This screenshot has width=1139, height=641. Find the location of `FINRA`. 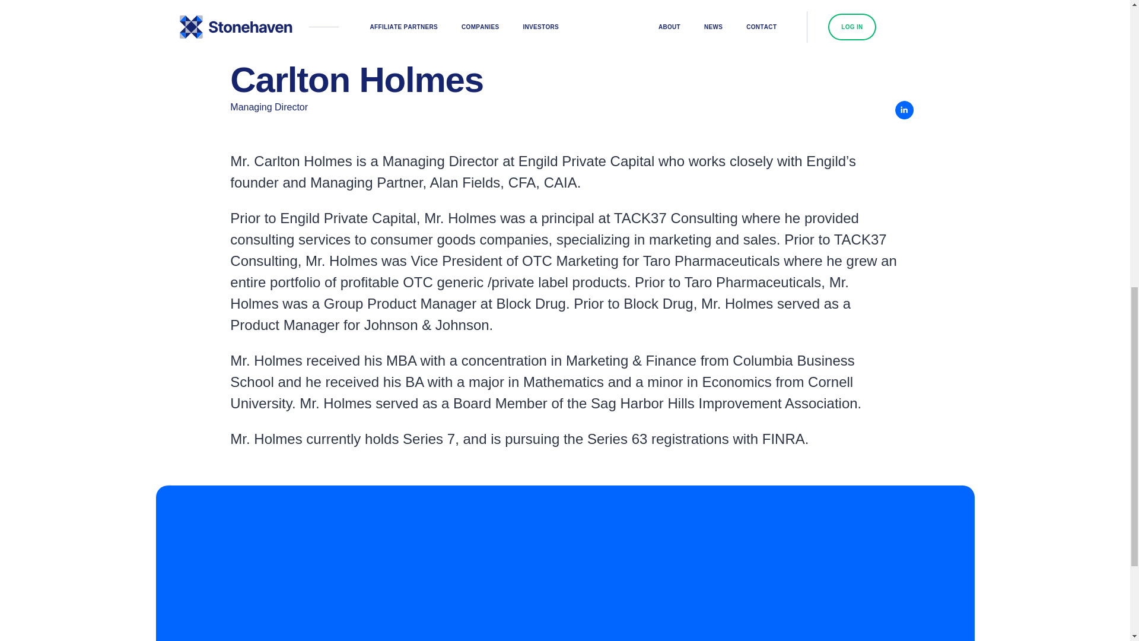

FINRA is located at coordinates (648, 0).